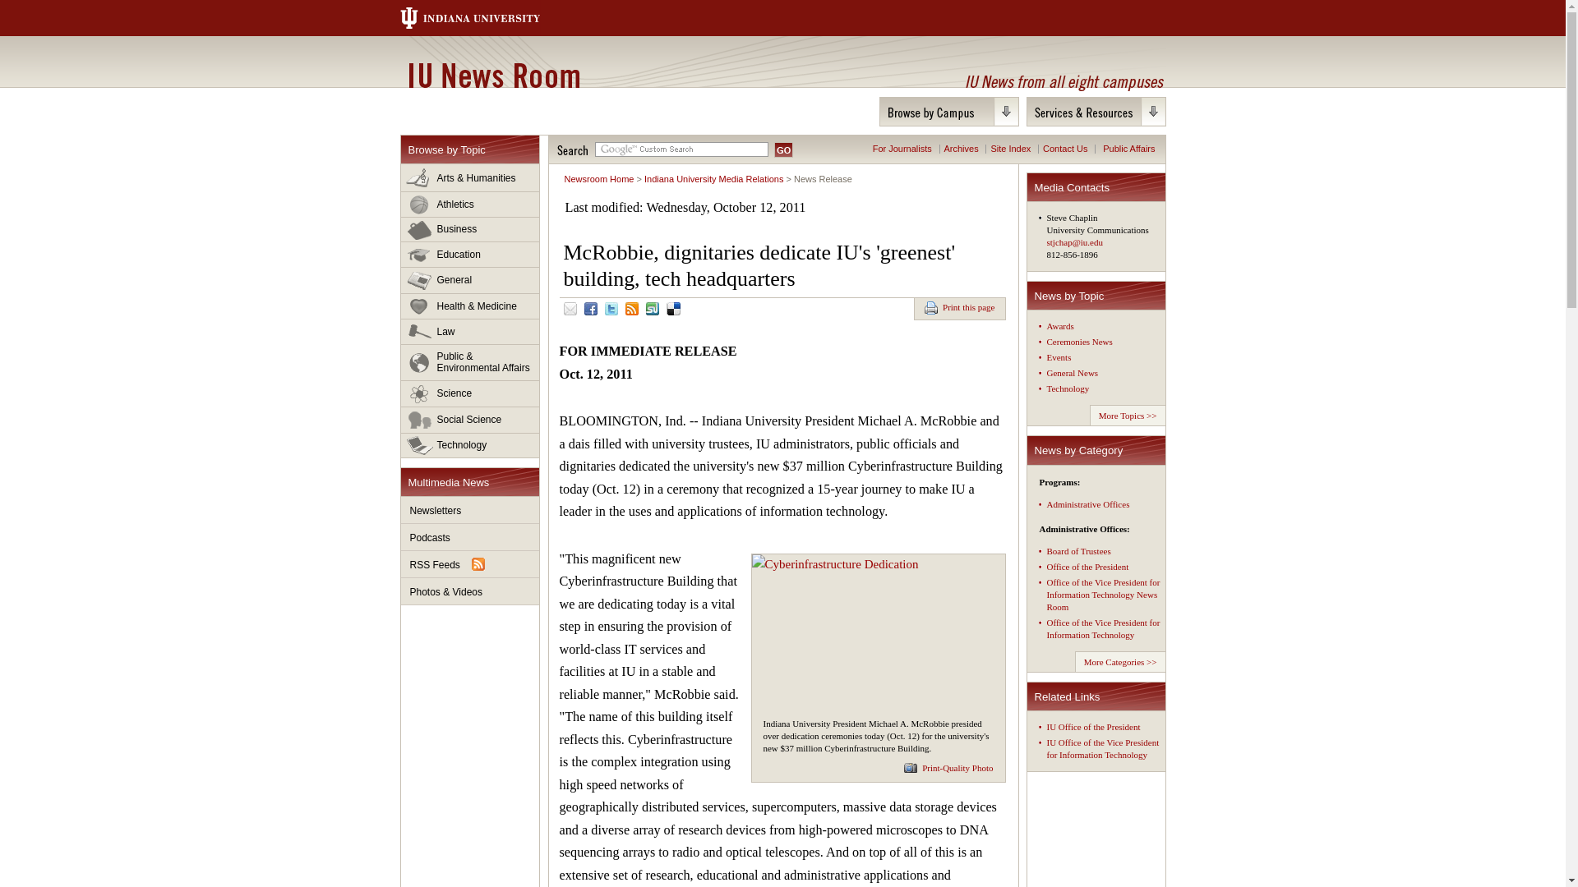 Image resolution: width=1578 pixels, height=887 pixels. Describe the element at coordinates (470, 510) in the screenshot. I see `Newsletters` at that location.